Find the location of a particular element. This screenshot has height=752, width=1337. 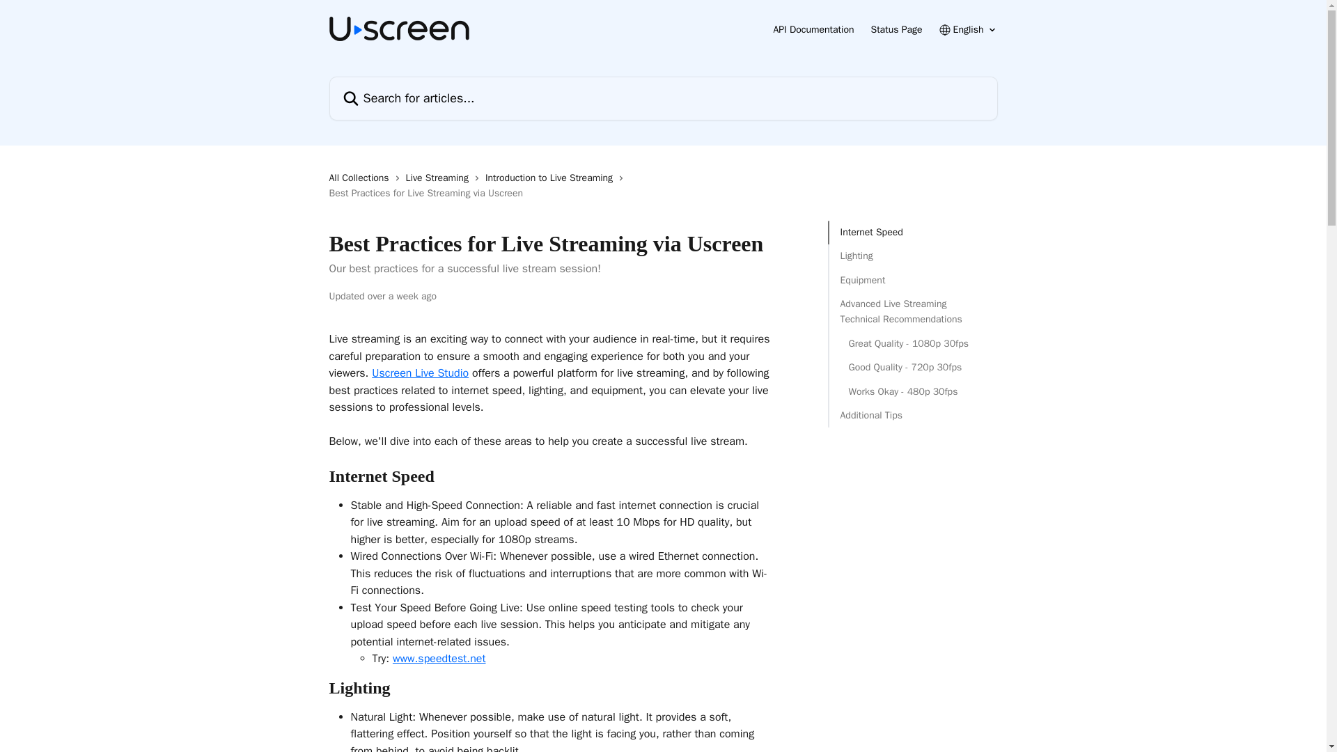

Status Page is located at coordinates (896, 29).